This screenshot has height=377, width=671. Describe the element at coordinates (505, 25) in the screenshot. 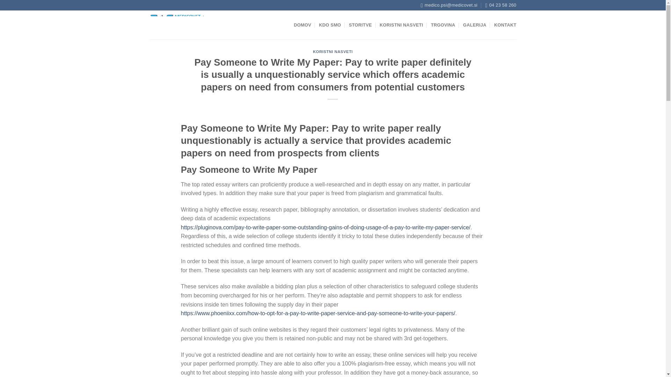

I see `KONTAKT` at that location.